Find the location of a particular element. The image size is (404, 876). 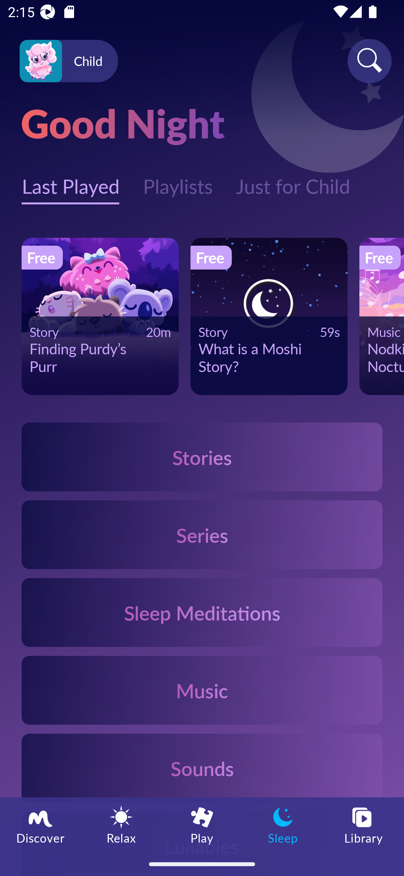

Sounds is located at coordinates (202, 768).